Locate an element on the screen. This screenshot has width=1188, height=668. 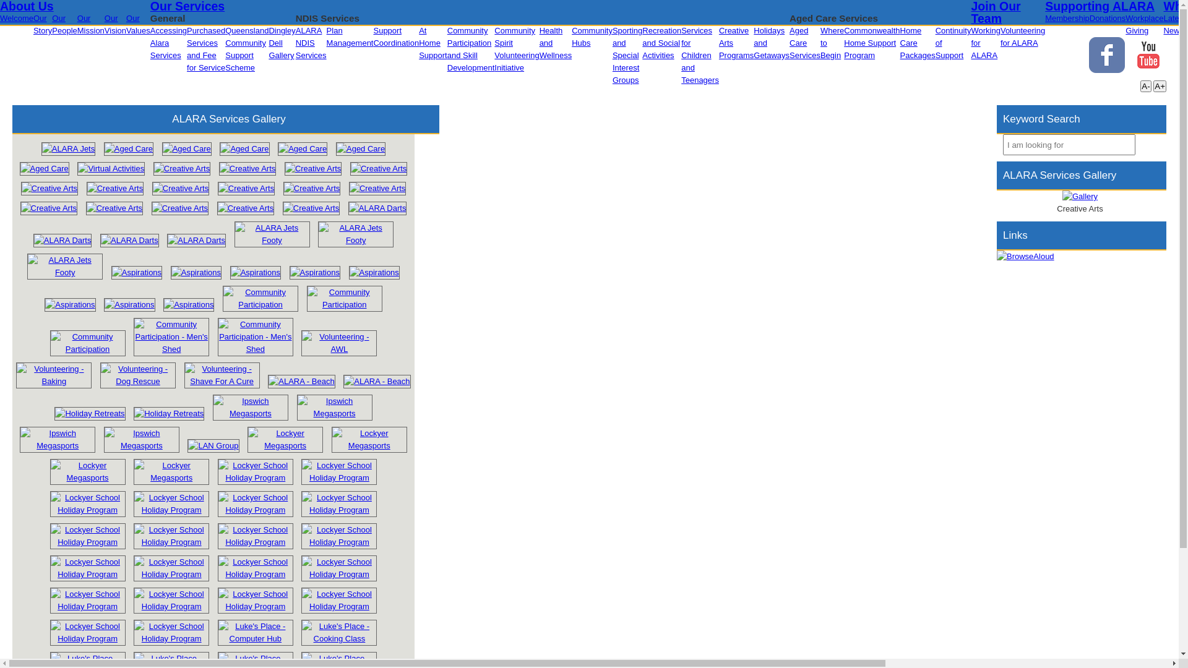
LAN Group is located at coordinates (213, 445).